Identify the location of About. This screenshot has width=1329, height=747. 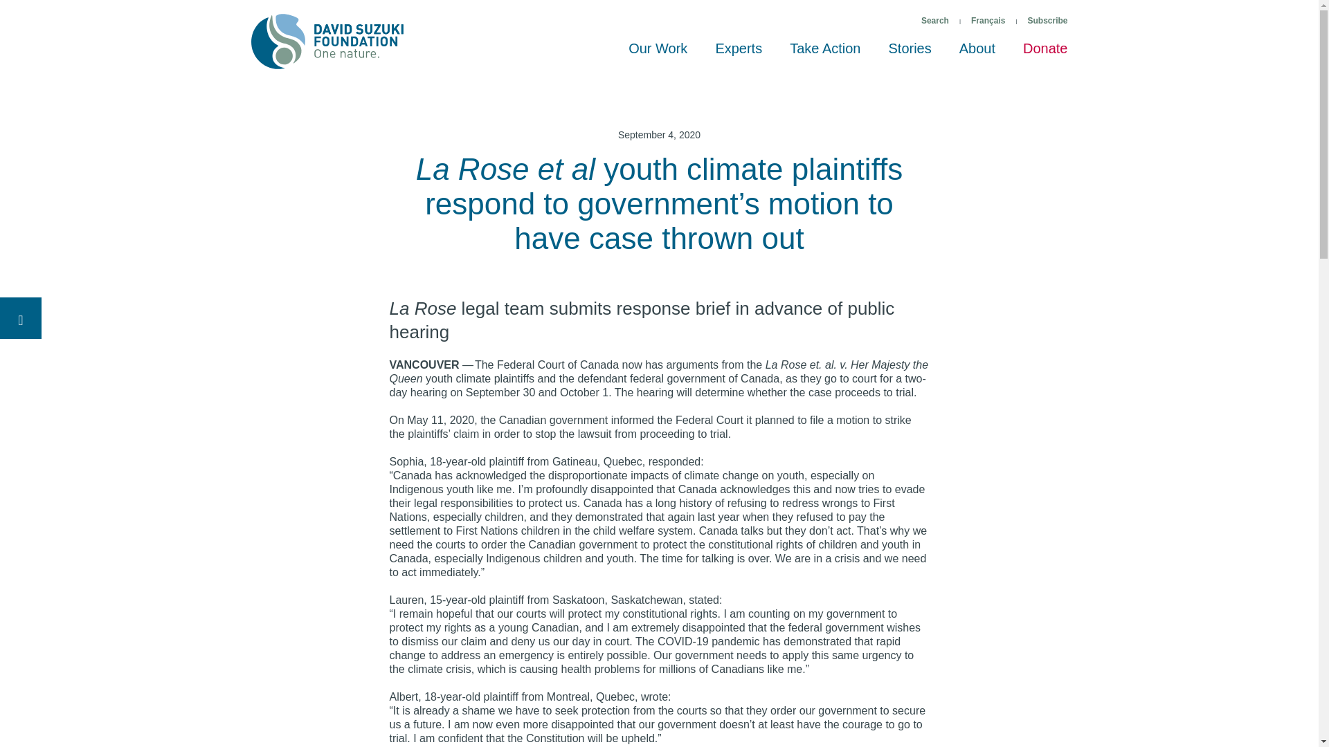
(977, 55).